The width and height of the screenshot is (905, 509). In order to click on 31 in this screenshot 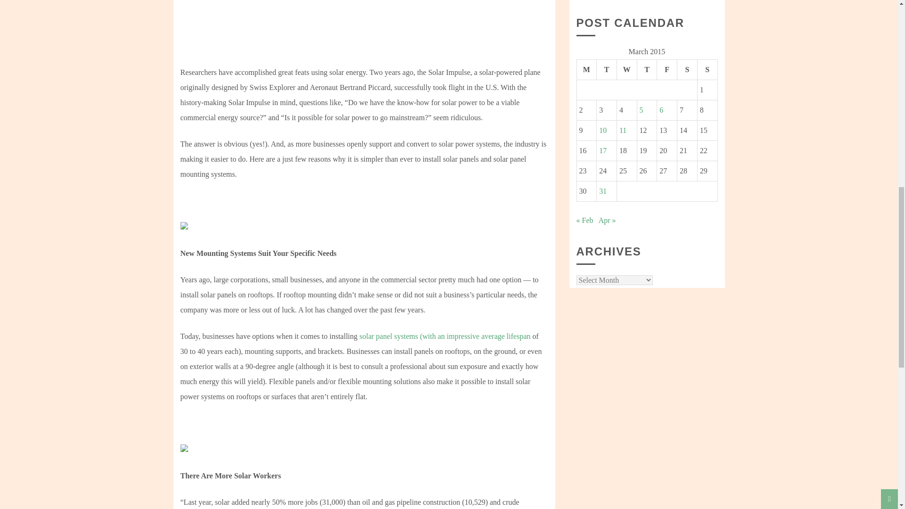, I will do `click(602, 191)`.